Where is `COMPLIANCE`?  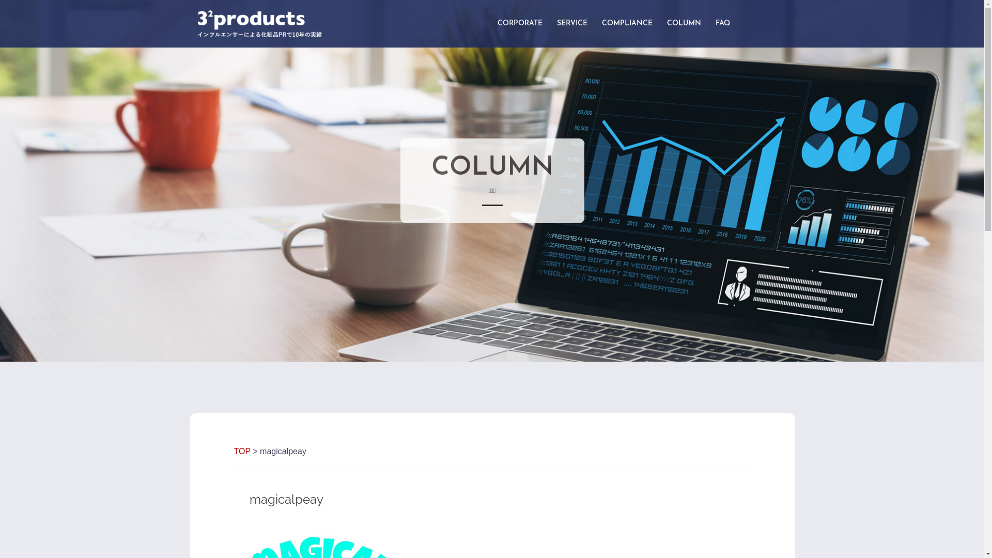 COMPLIANCE is located at coordinates (627, 24).